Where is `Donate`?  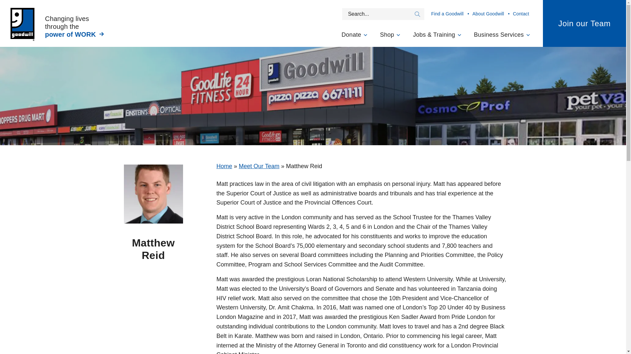
Donate is located at coordinates (354, 37).